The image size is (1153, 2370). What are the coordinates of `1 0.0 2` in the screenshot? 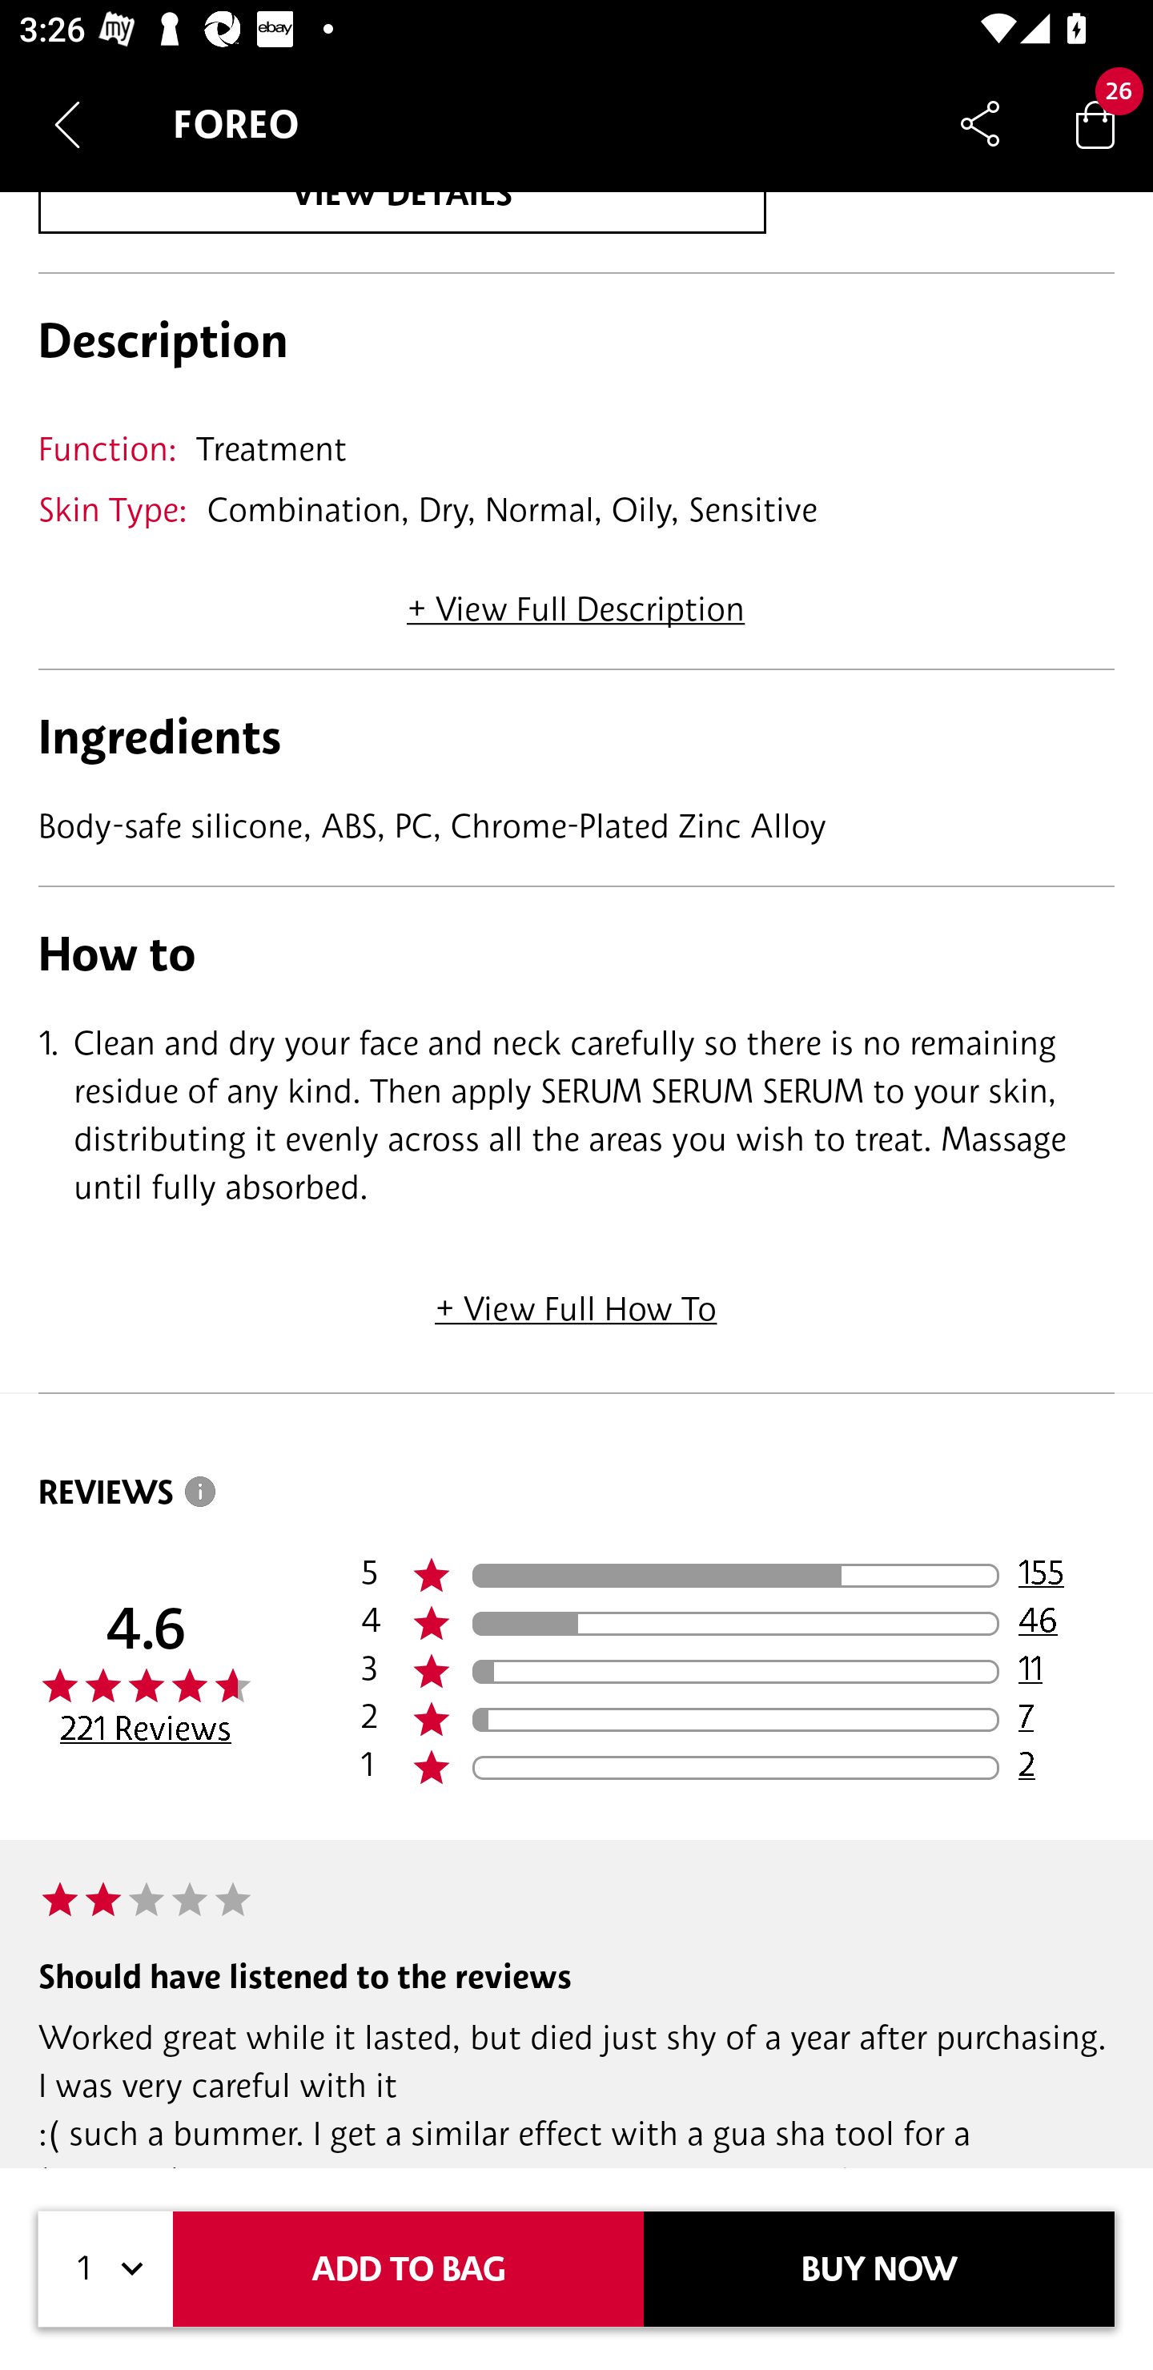 It's located at (737, 1768).